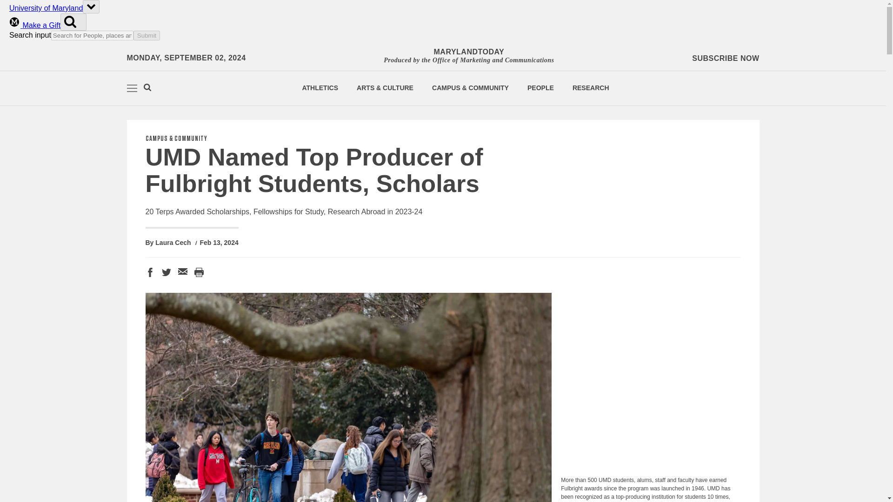 Image resolution: width=893 pixels, height=502 pixels. What do you see at coordinates (726, 59) in the screenshot?
I see `SUBSCRIBE NOW` at bounding box center [726, 59].